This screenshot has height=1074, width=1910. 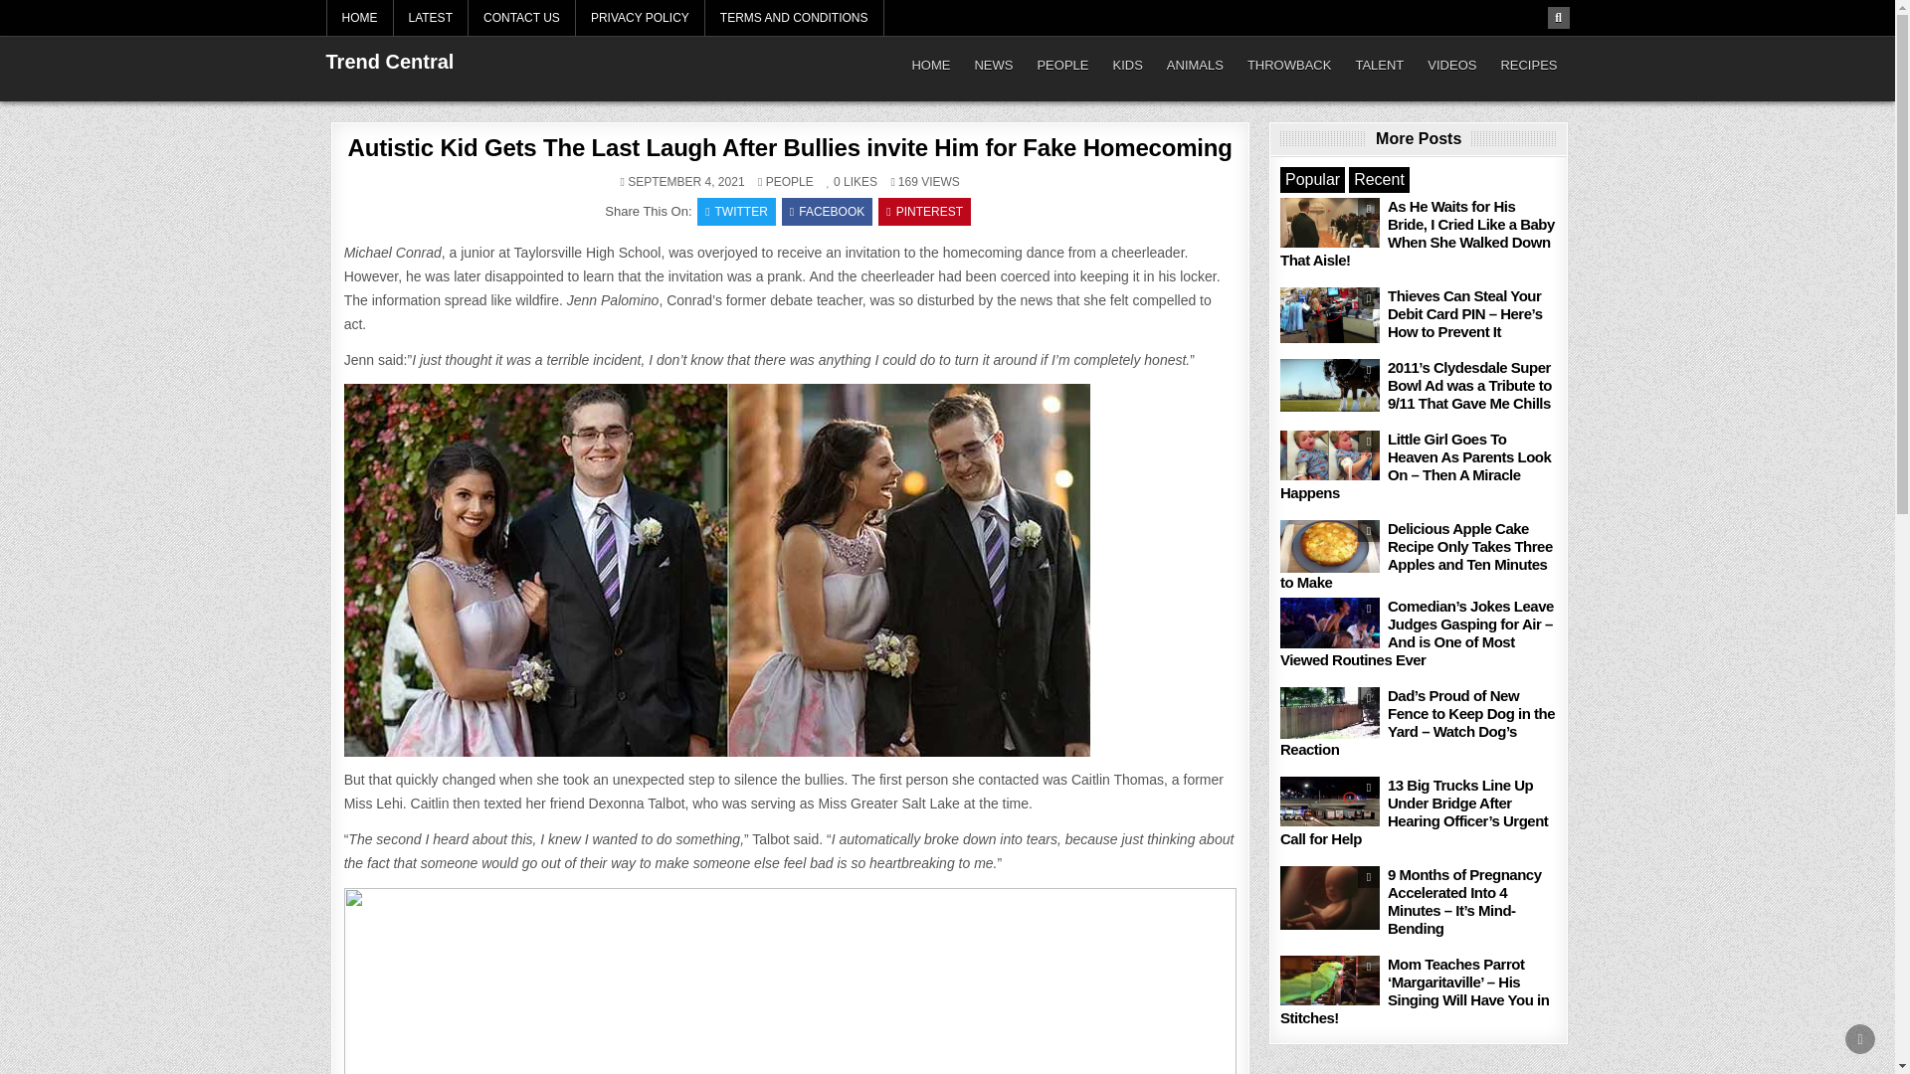 I want to click on LATEST, so click(x=430, y=18).